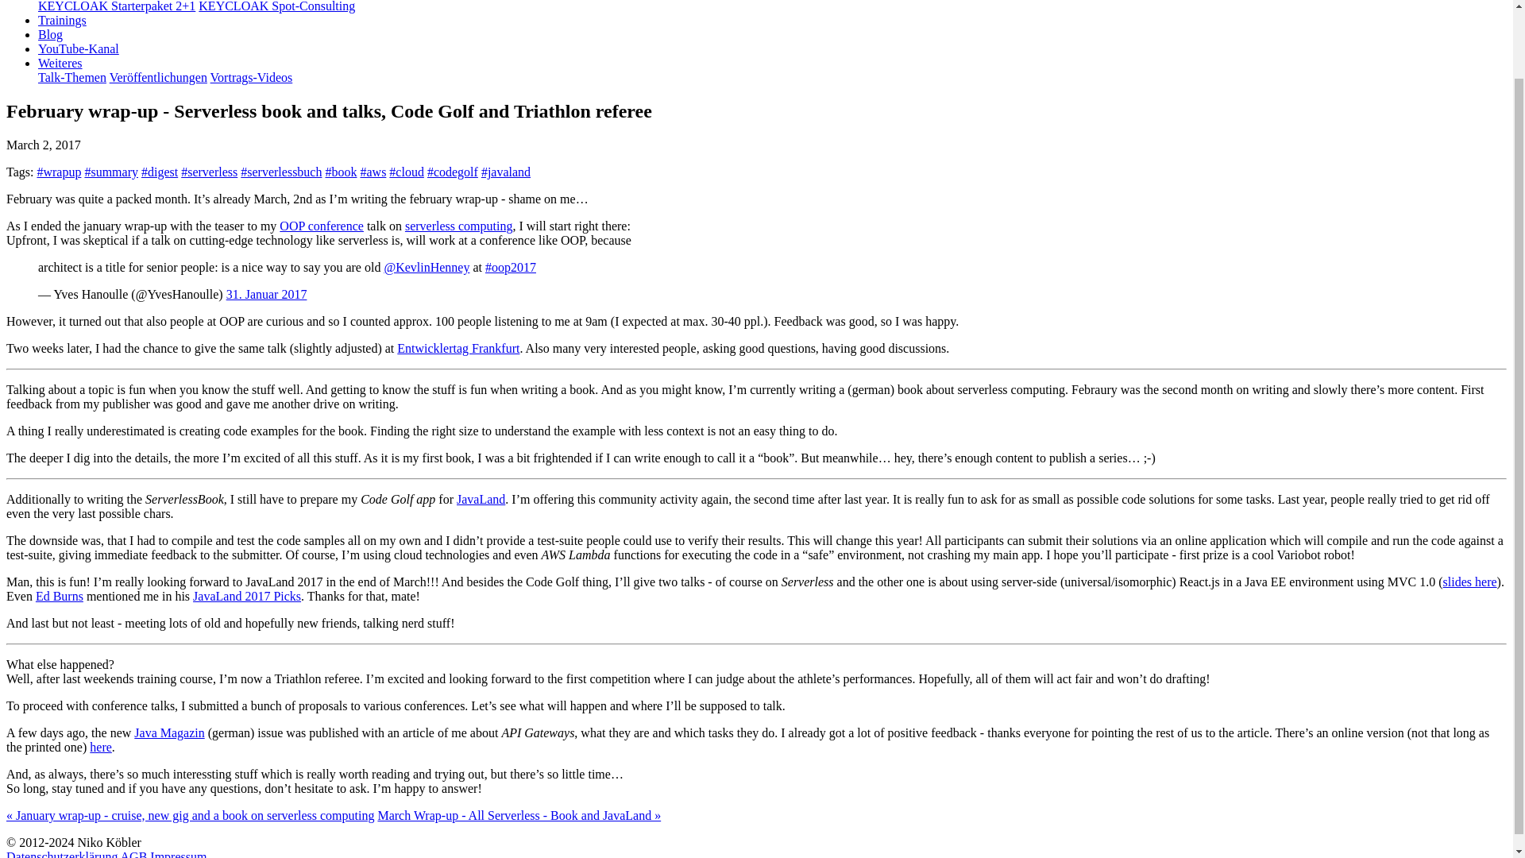  I want to click on OOP conference, so click(321, 226).